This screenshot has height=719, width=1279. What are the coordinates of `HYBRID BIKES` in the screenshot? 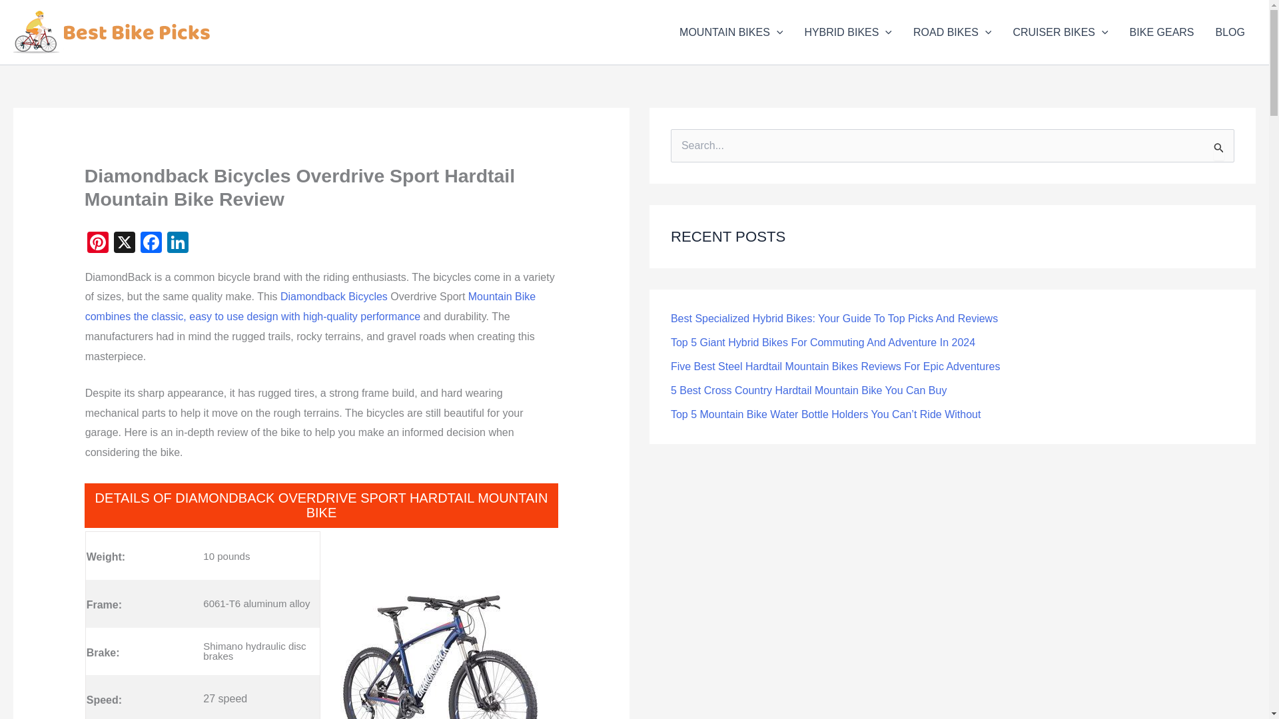 It's located at (847, 32).